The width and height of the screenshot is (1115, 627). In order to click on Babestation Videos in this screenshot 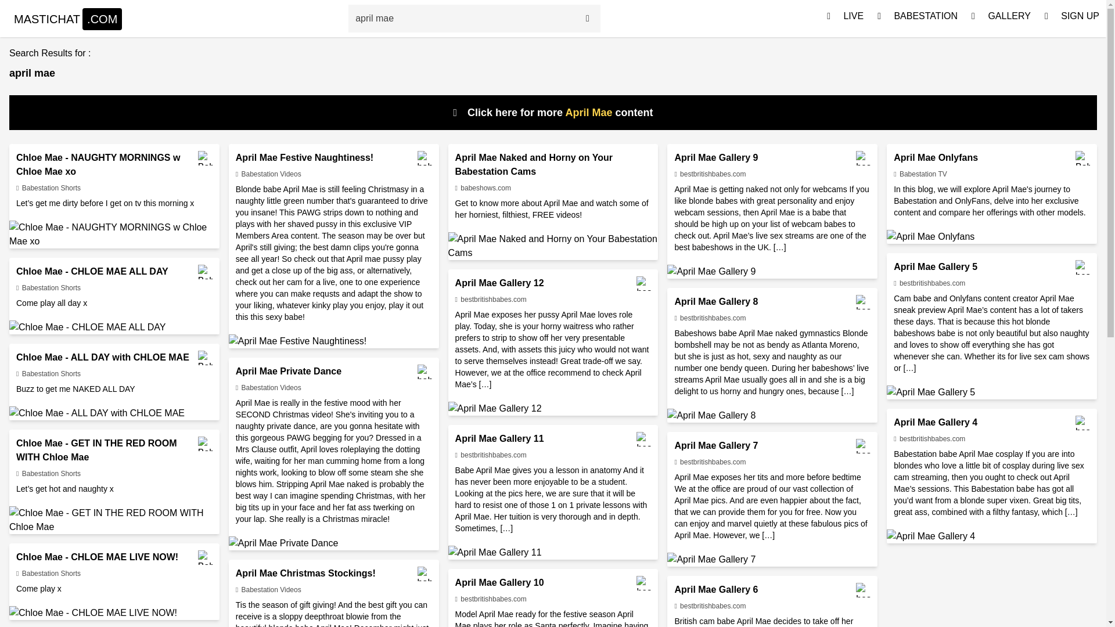, I will do `click(268, 174)`.